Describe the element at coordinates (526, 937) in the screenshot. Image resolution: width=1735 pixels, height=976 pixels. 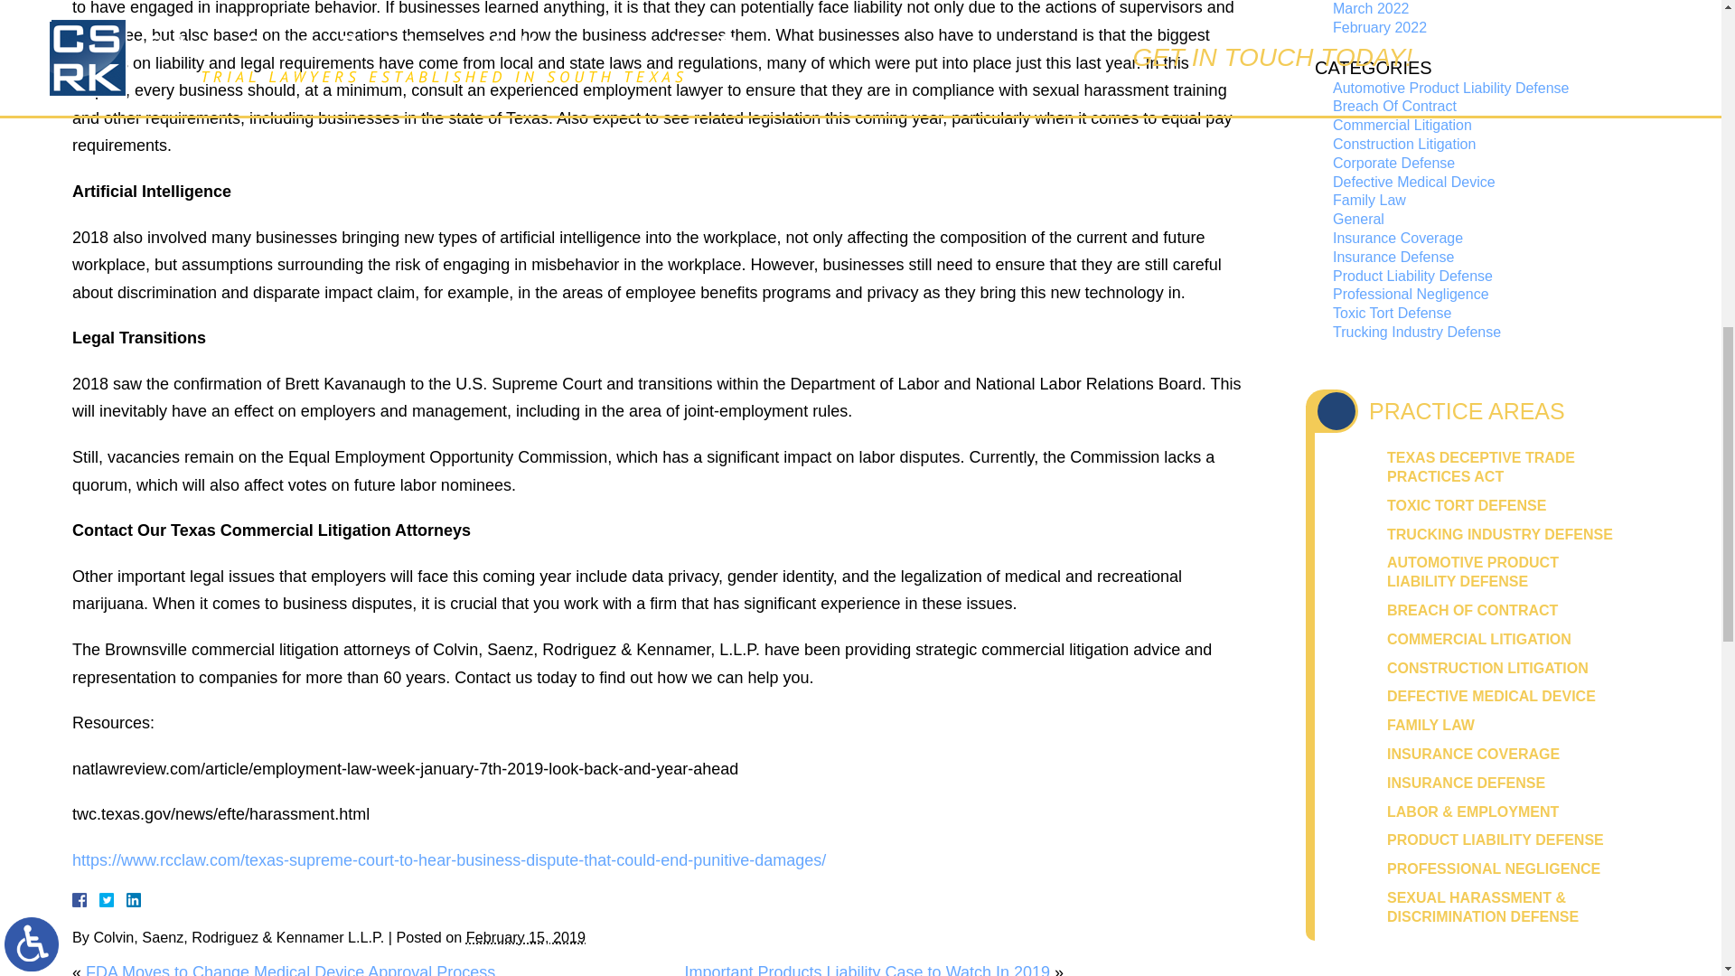
I see `2019-02-15T03:00:29-0800` at that location.